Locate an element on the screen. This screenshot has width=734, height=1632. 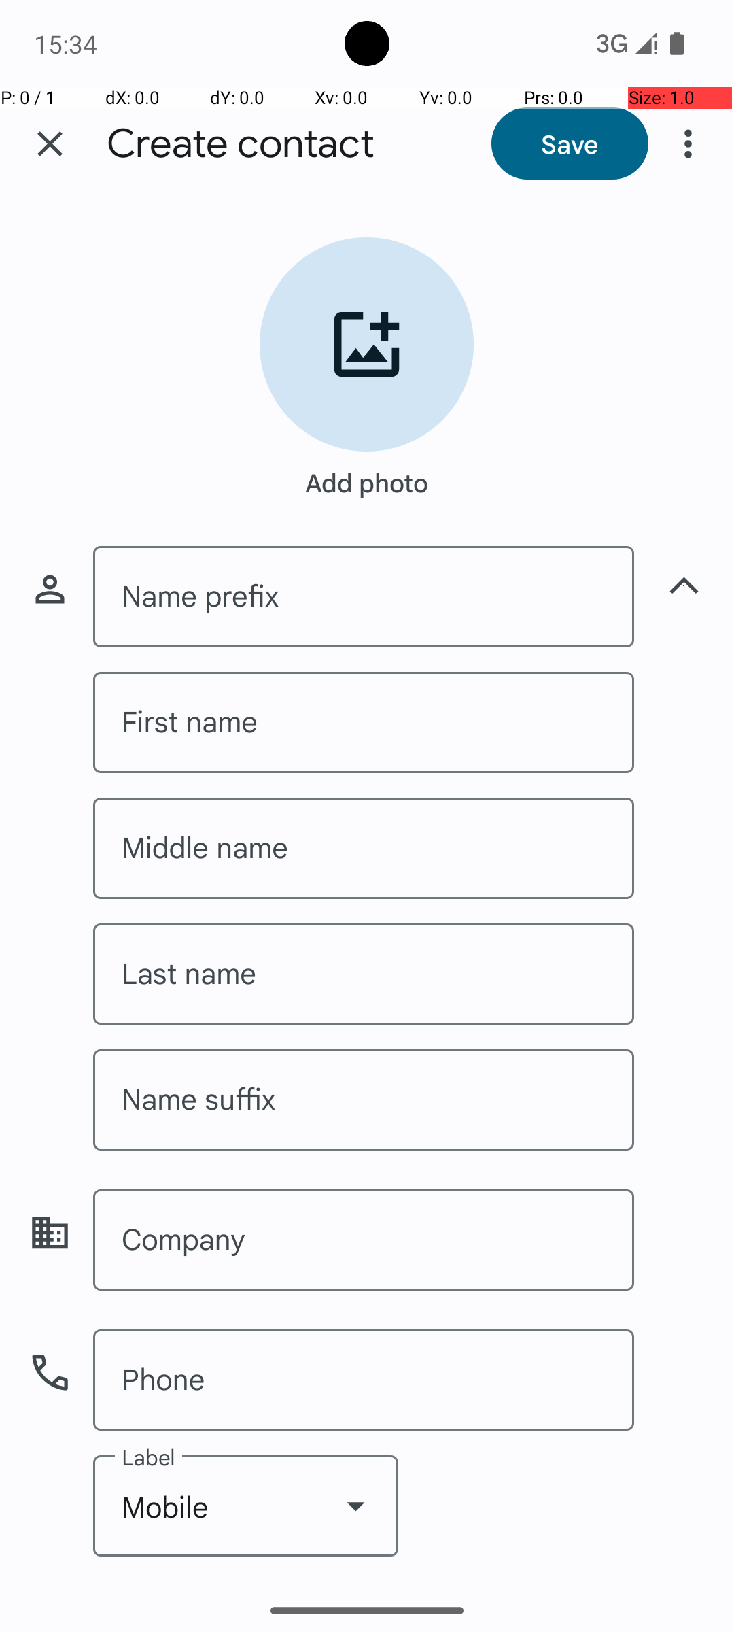
Save is located at coordinates (570, 143).